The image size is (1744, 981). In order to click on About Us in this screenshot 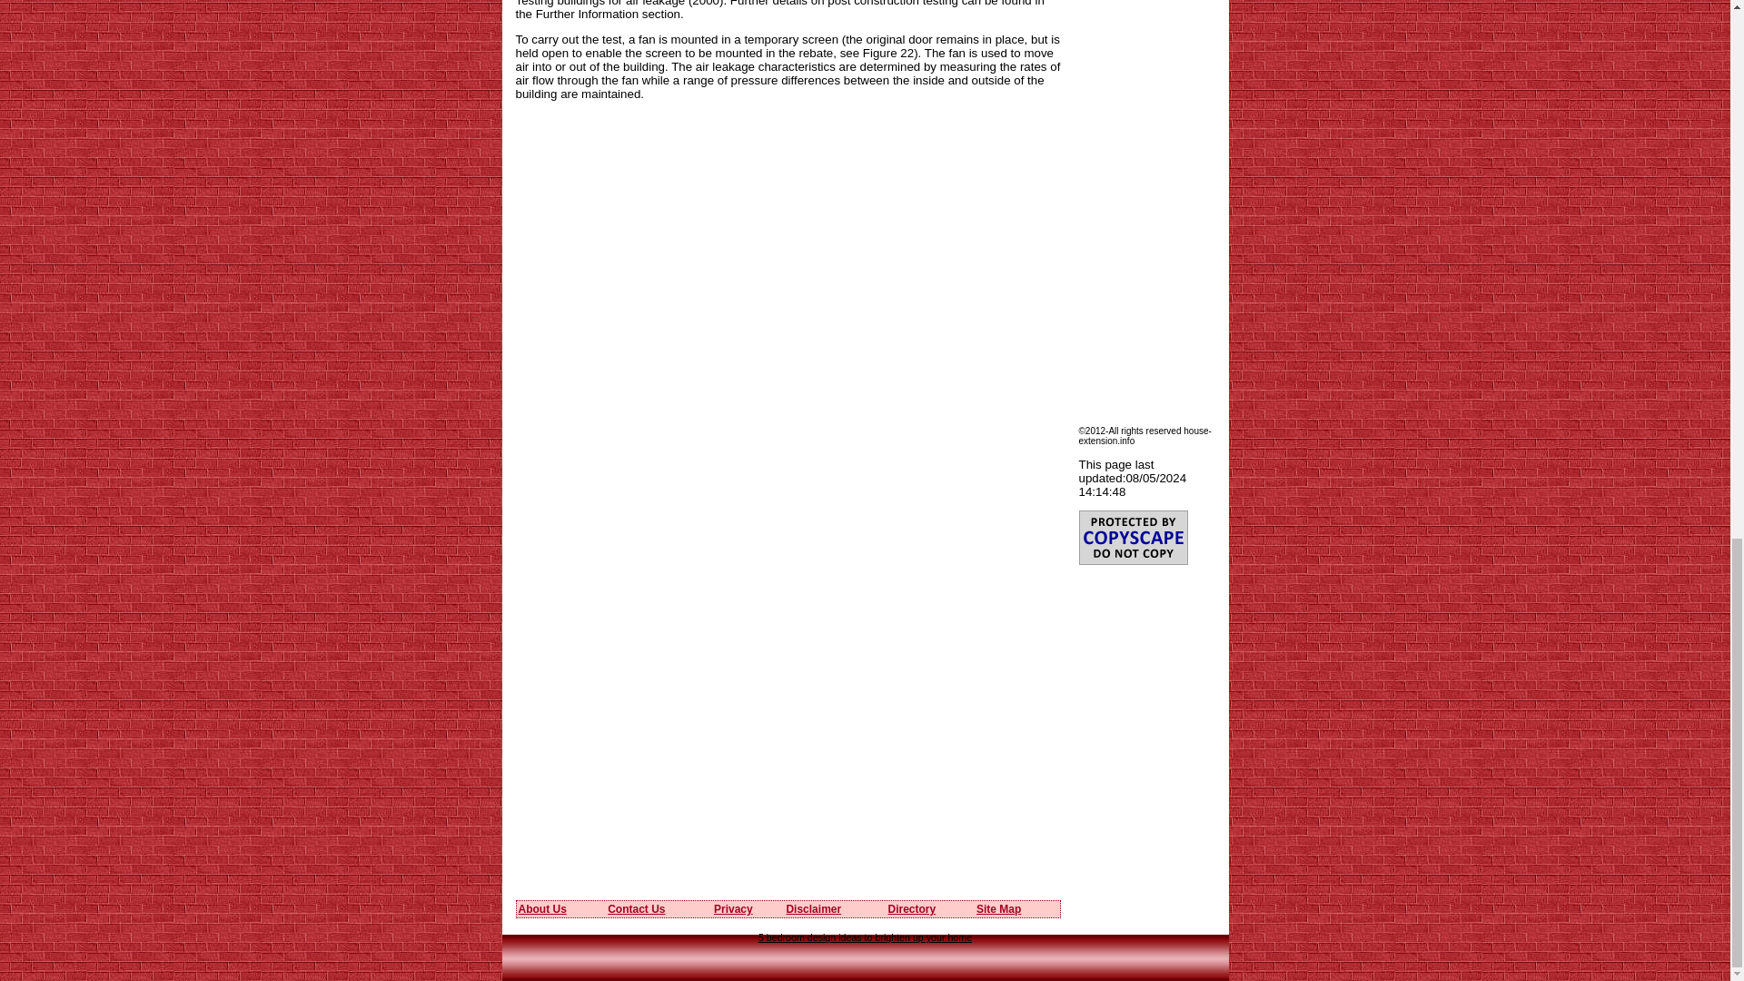, I will do `click(541, 908)`.